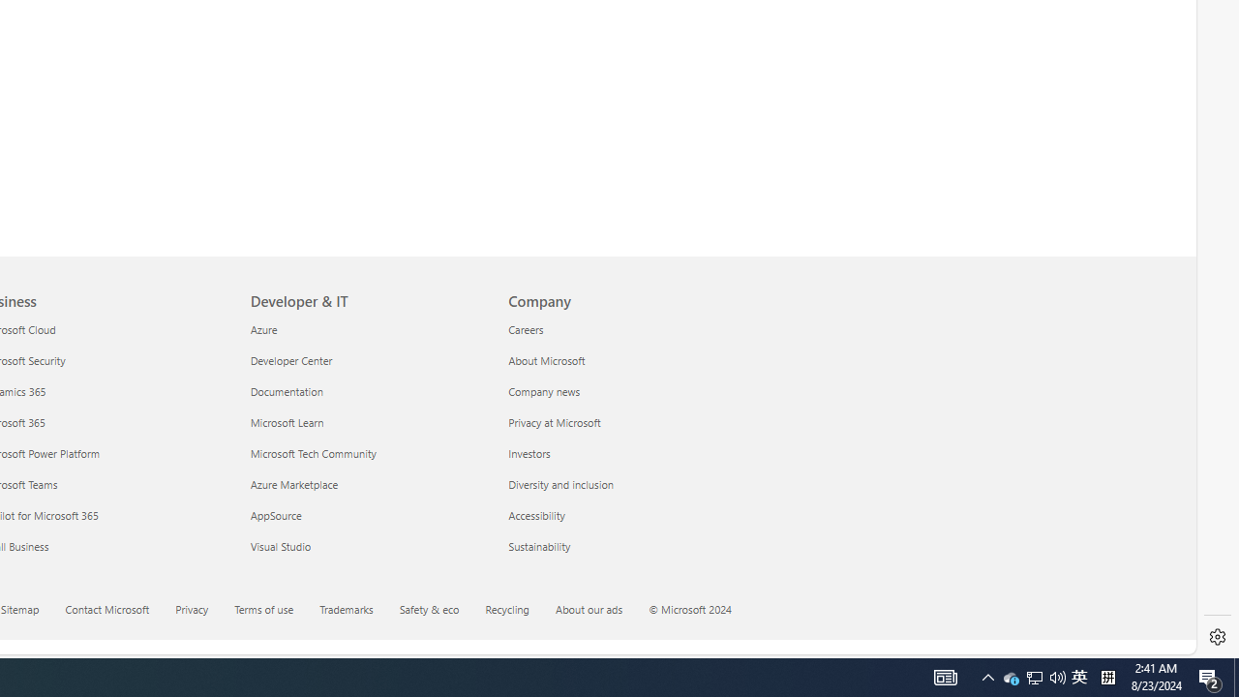 Image resolution: width=1239 pixels, height=697 pixels. Describe the element at coordinates (294, 484) in the screenshot. I see `Azure Marketplace Developer & IT` at that location.